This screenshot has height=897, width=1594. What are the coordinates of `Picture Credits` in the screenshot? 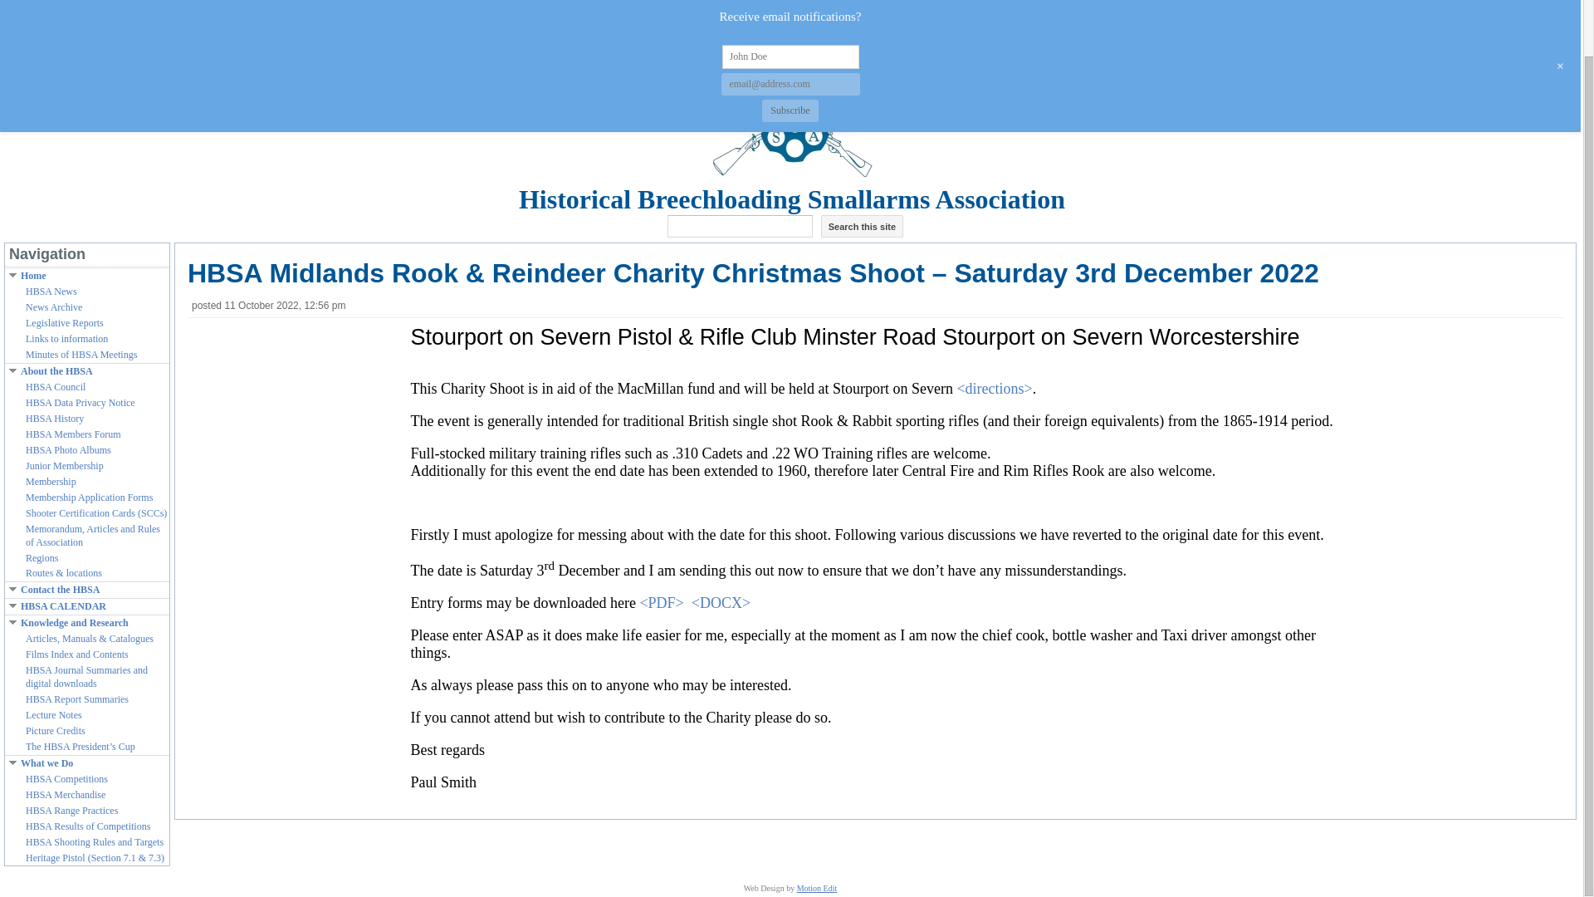 It's located at (96, 731).